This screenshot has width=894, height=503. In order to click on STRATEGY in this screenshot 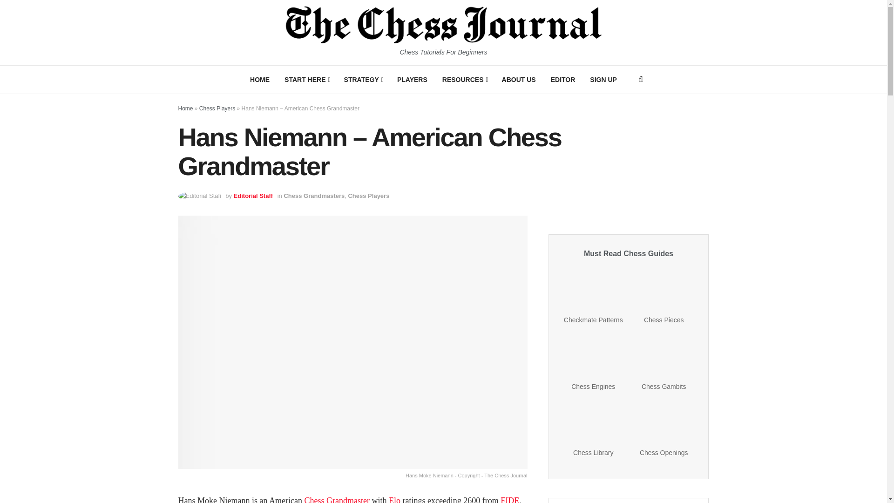, I will do `click(363, 79)`.